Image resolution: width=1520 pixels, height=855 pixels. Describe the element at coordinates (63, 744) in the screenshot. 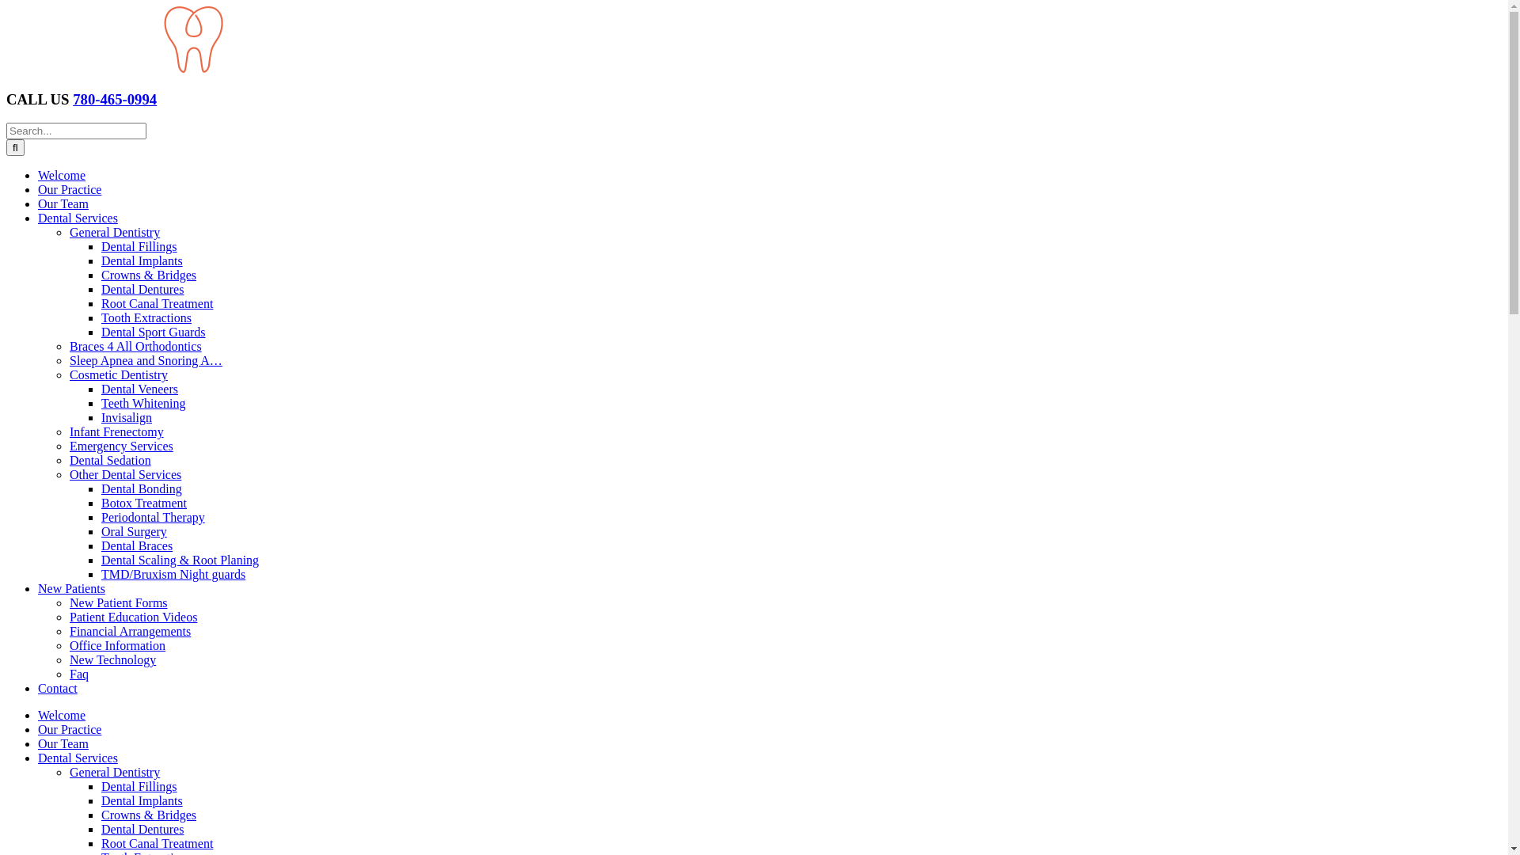

I see `Our Team` at that location.